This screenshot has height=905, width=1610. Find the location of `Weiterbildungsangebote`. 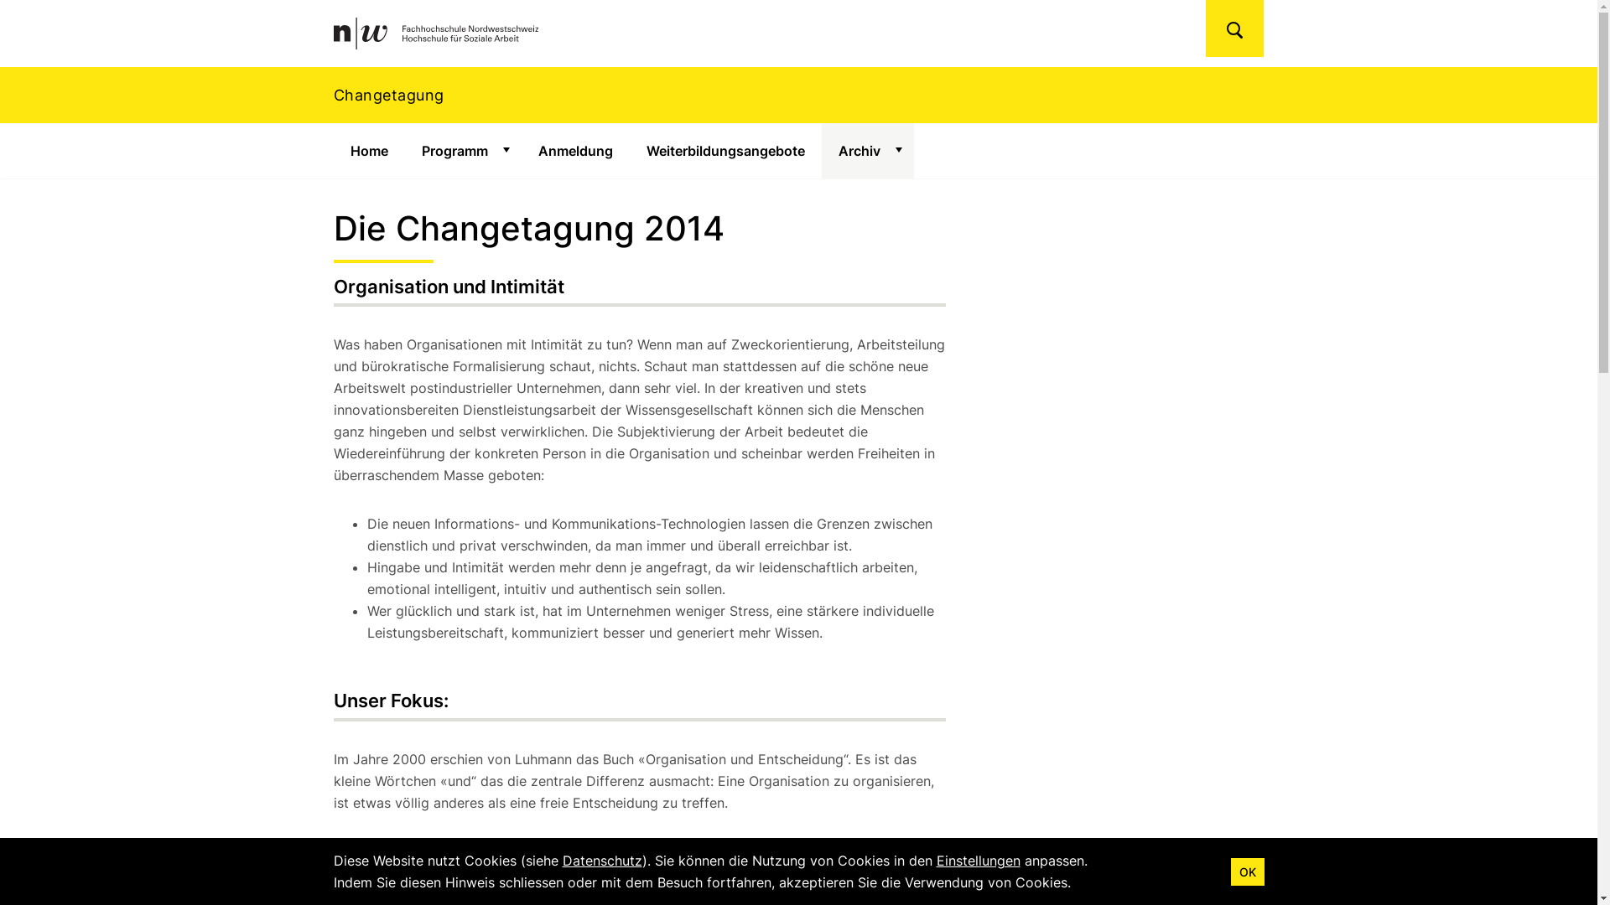

Weiterbildungsangebote is located at coordinates (724, 151).